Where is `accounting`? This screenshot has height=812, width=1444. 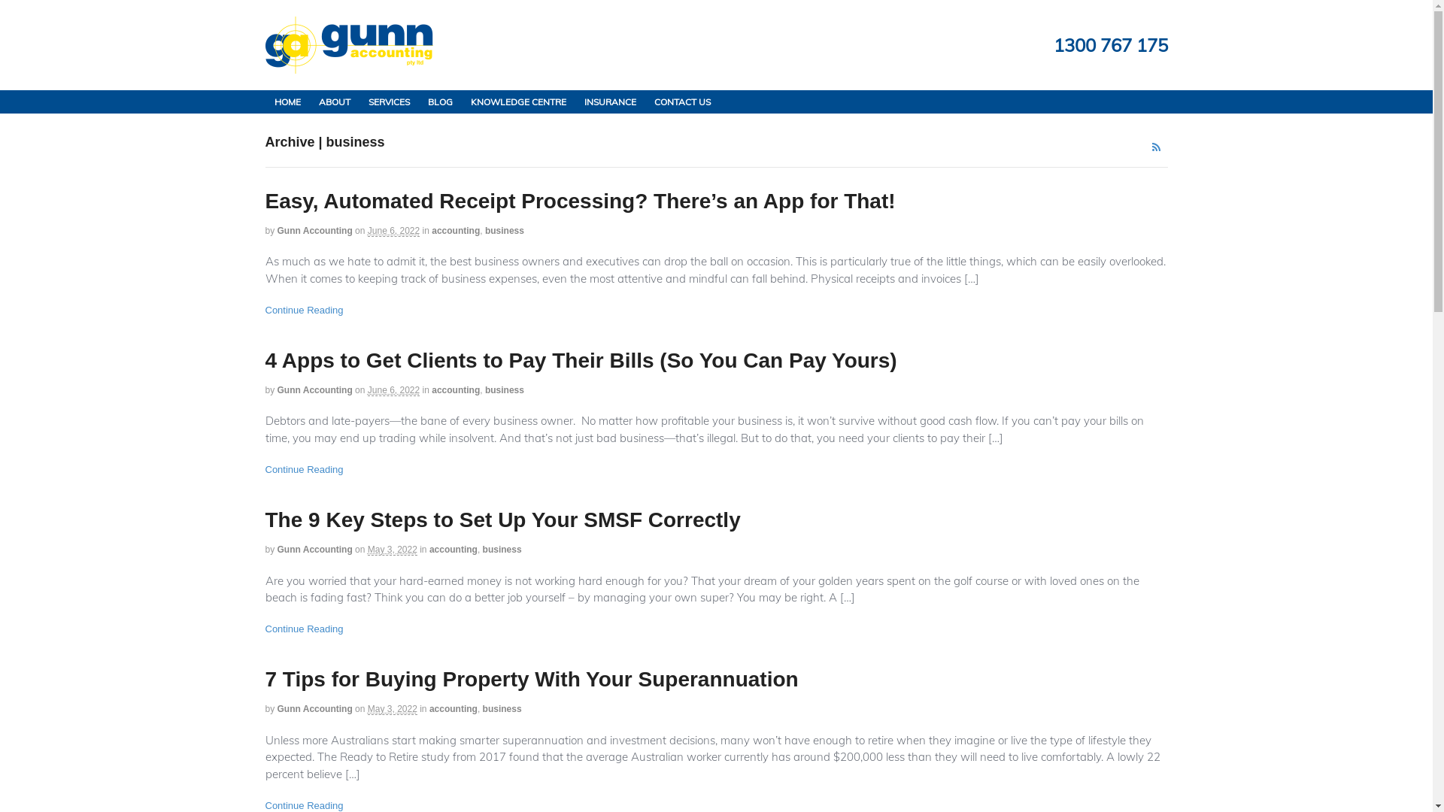
accounting is located at coordinates (454, 550).